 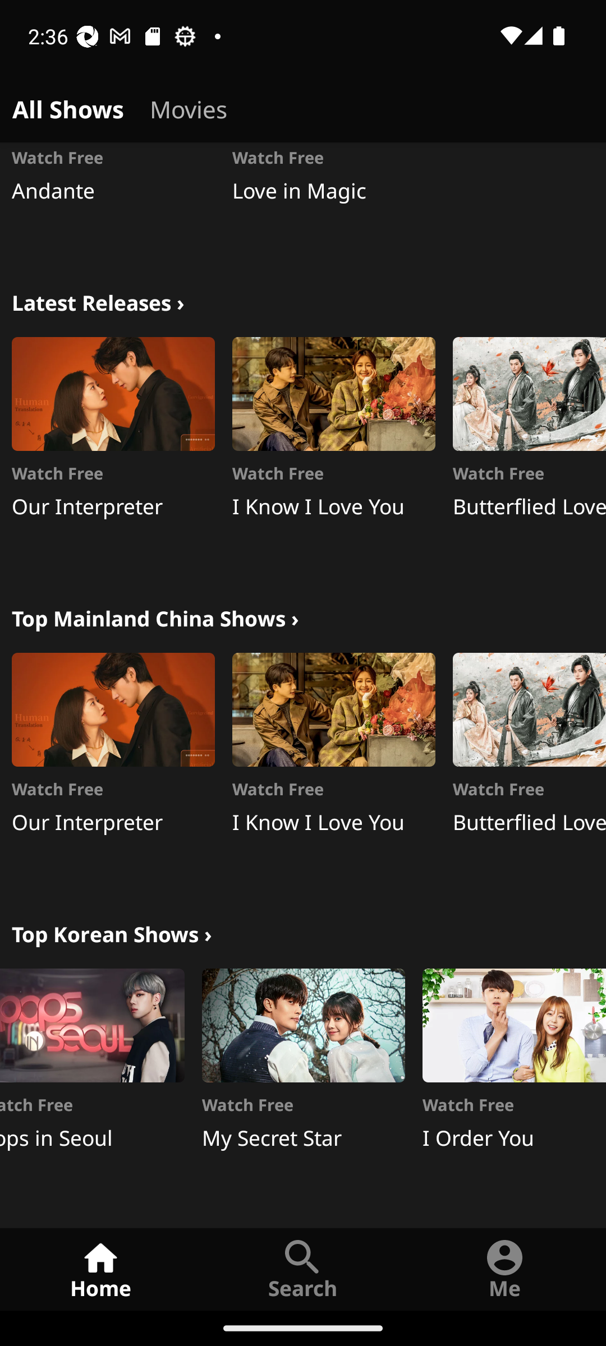 What do you see at coordinates (333, 200) in the screenshot?
I see `resource_cell Watch Free Love in Magic` at bounding box center [333, 200].